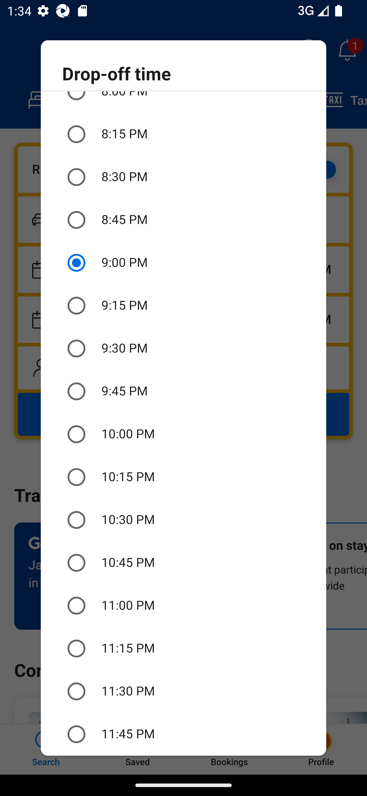 This screenshot has height=796, width=367. Describe the element at coordinates (183, 391) in the screenshot. I see `9:45 PM` at that location.